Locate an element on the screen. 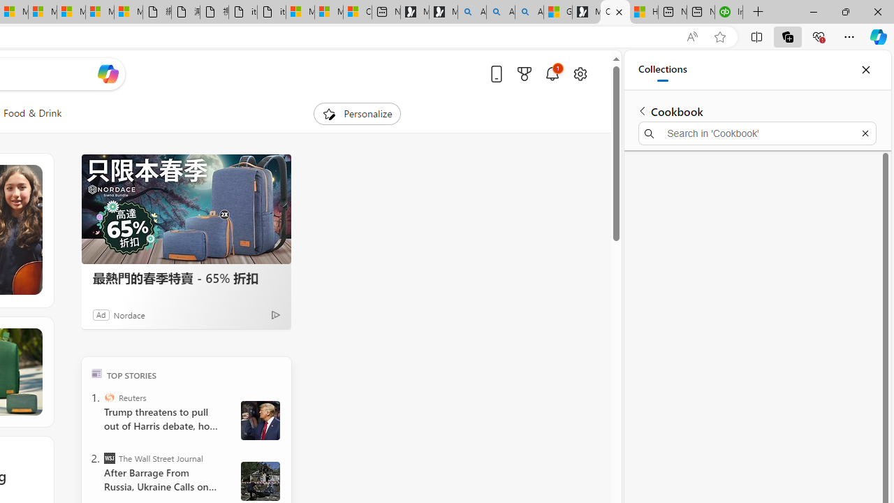 The width and height of the screenshot is (894, 503). Search in 'Cookbook' is located at coordinates (757, 133).